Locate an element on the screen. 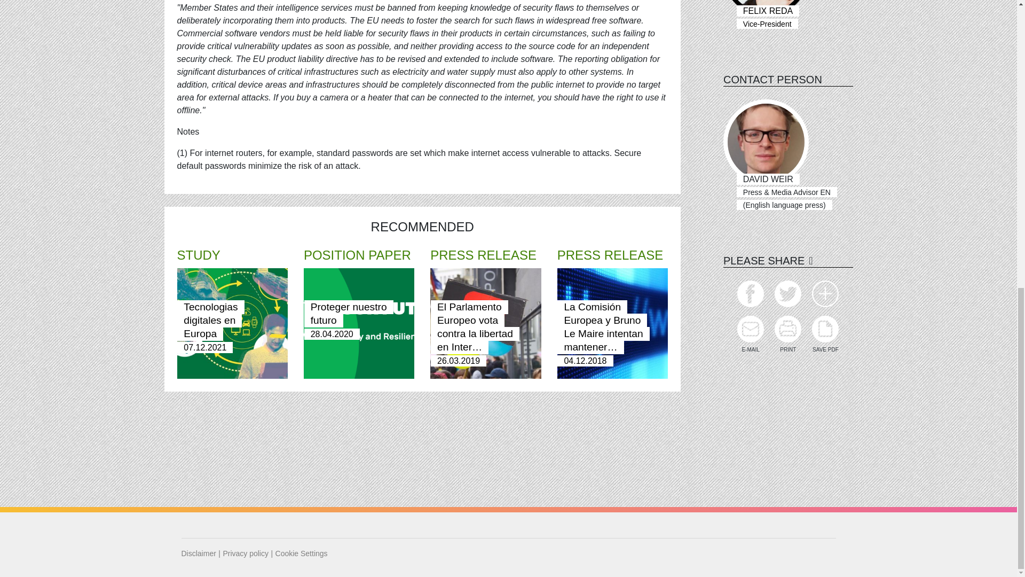 This screenshot has width=1025, height=577. PRINT is located at coordinates (788, 334).